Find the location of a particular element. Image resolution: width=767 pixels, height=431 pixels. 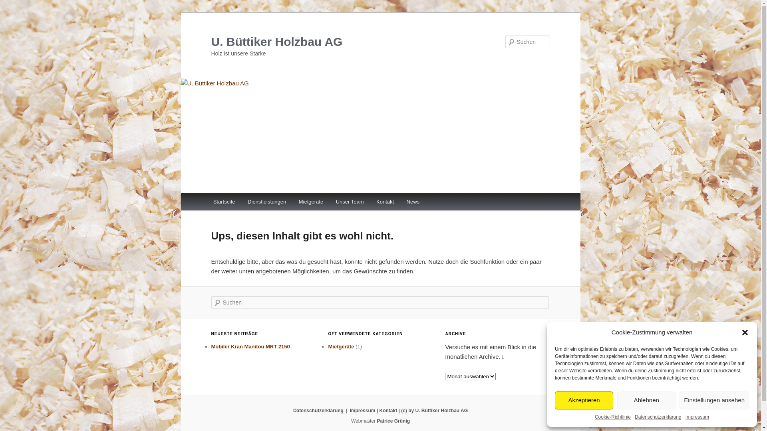

Akzeptieren is located at coordinates (584, 400).